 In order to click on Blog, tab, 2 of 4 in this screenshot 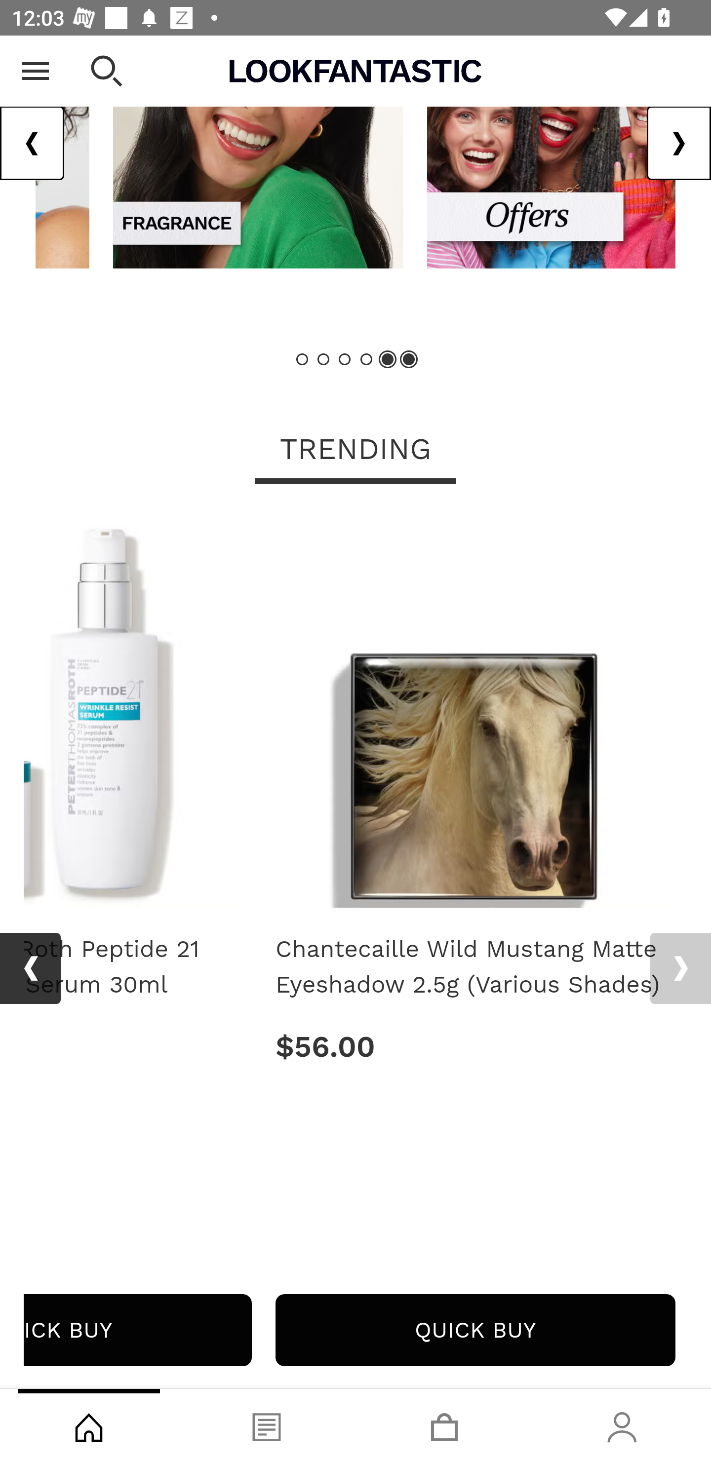, I will do `click(267, 1425)`.